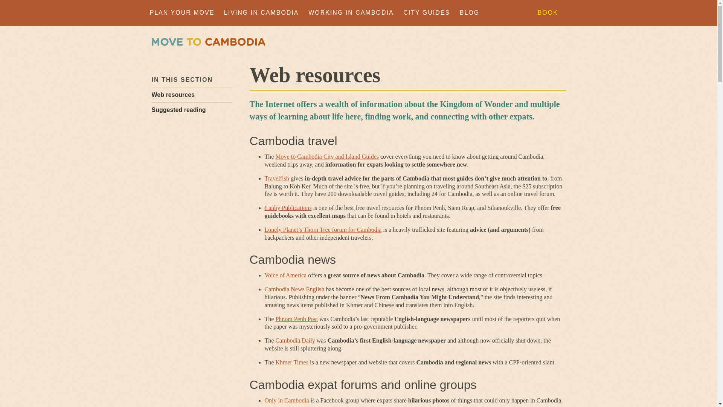  Describe the element at coordinates (469, 13) in the screenshot. I see `BLOG` at that location.